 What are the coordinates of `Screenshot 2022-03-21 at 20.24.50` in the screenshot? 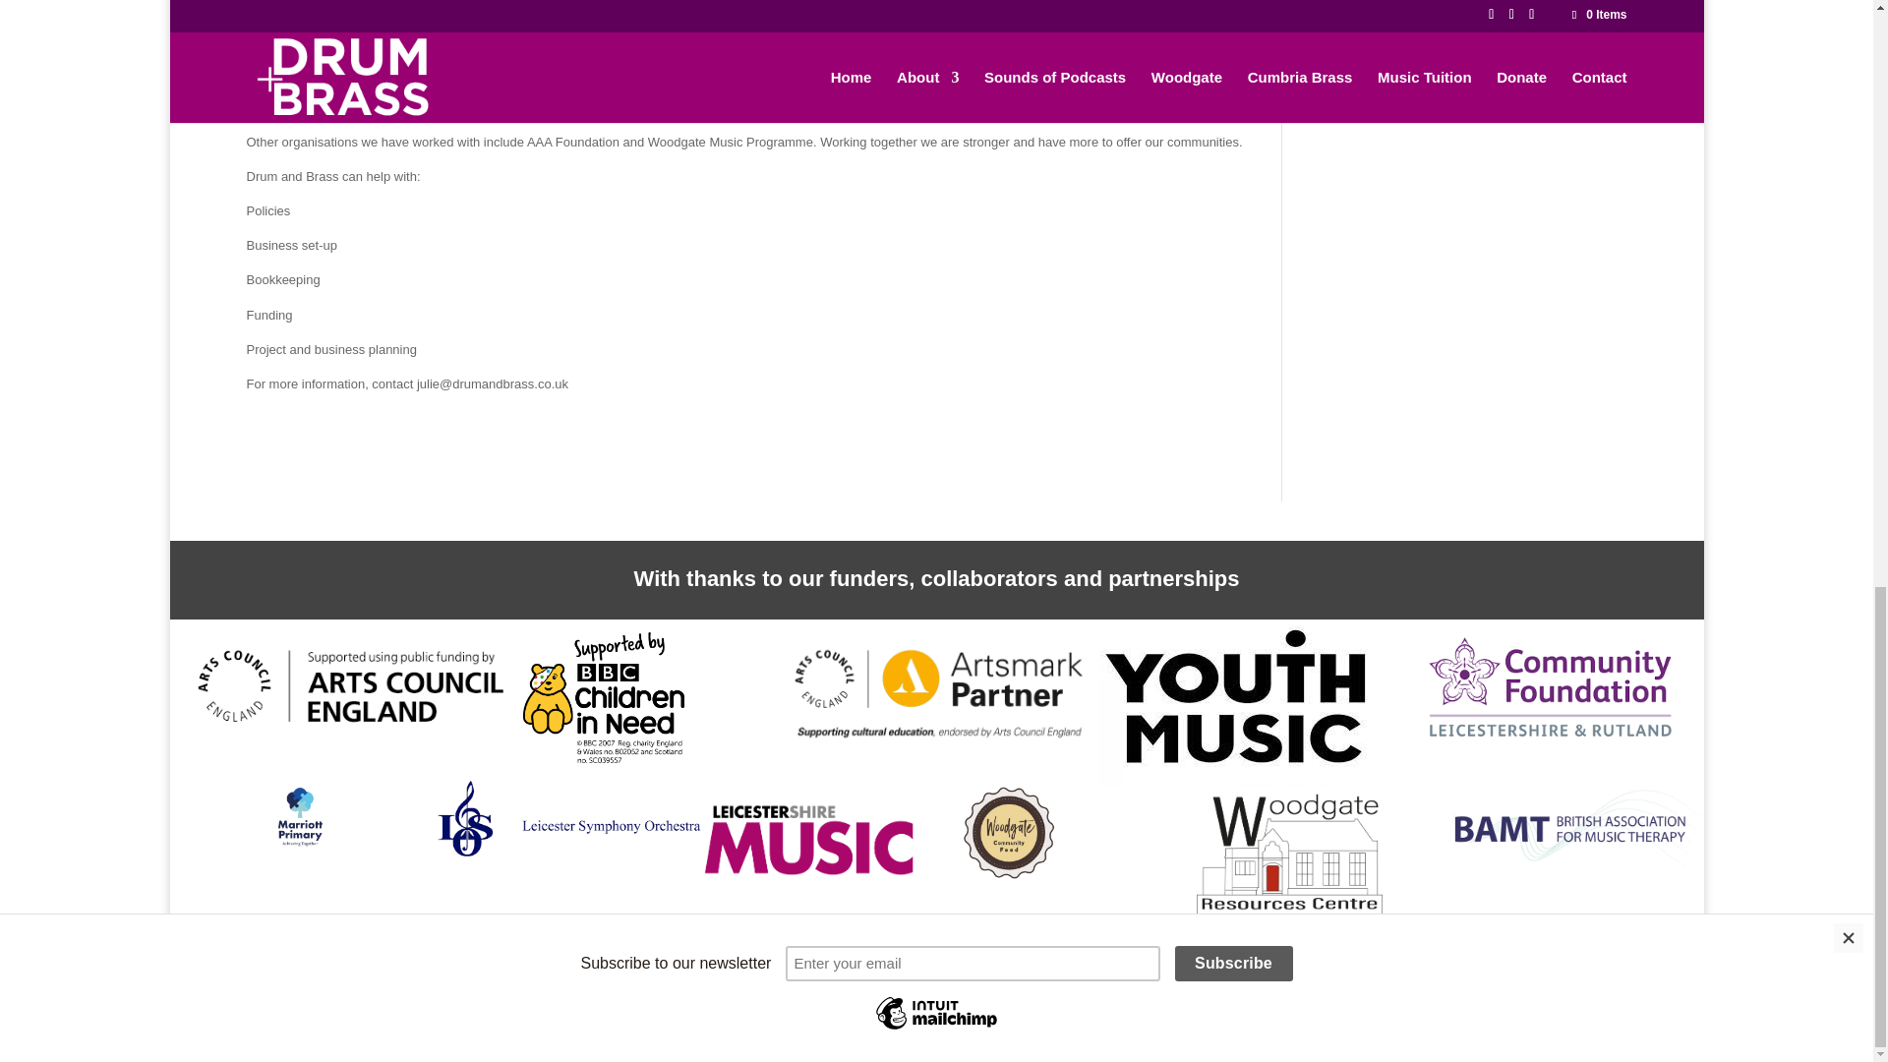 It's located at (942, 692).